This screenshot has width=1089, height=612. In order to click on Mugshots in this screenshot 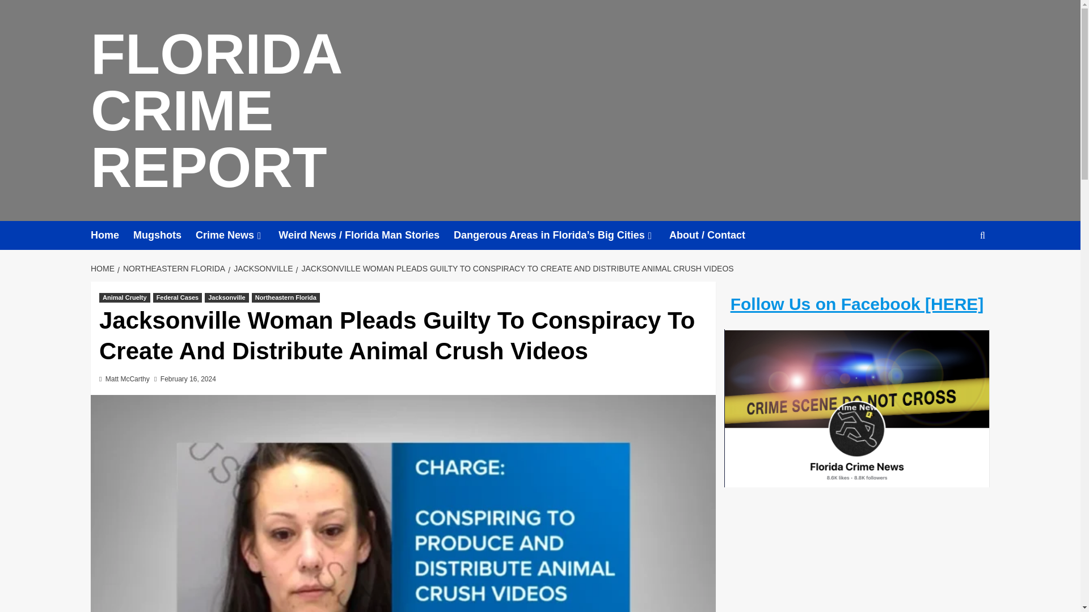, I will do `click(164, 235)`.